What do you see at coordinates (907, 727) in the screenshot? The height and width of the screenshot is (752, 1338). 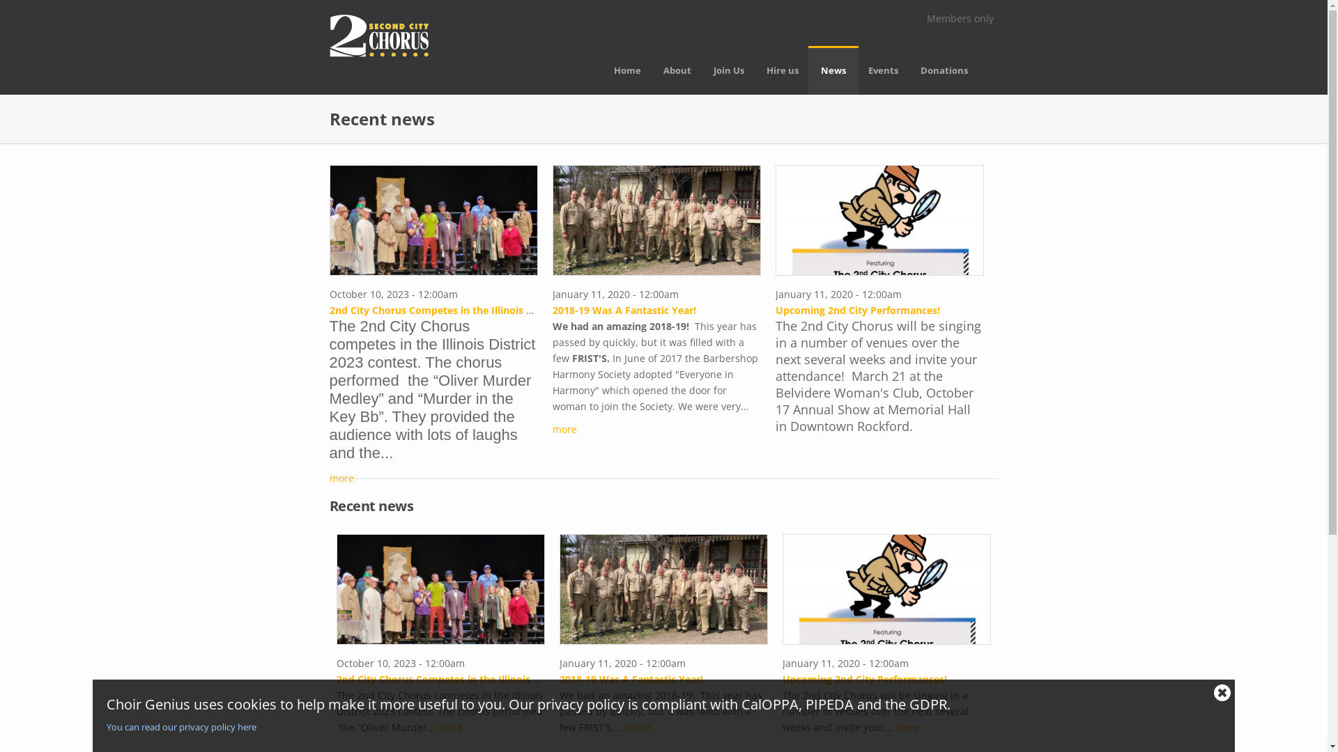 I see `more` at bounding box center [907, 727].